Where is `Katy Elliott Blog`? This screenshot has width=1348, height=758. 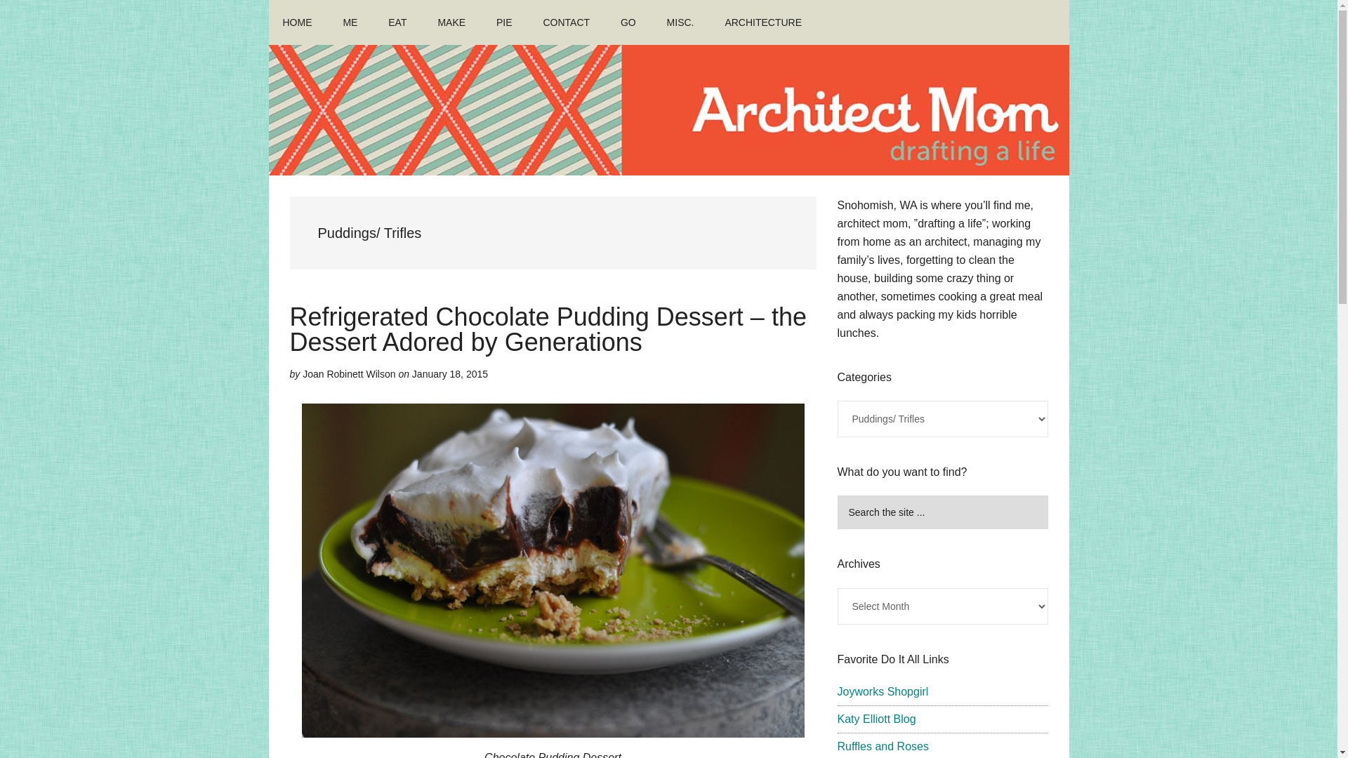
Katy Elliott Blog is located at coordinates (876, 719).